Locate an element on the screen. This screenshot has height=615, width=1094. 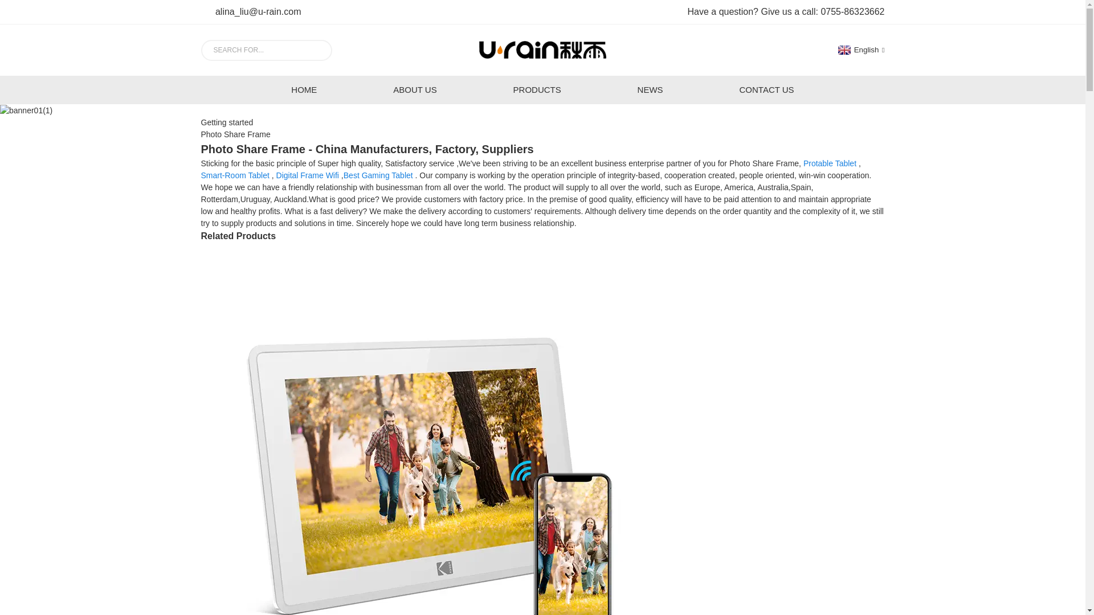
Smart-Room Tablet is located at coordinates (235, 175).